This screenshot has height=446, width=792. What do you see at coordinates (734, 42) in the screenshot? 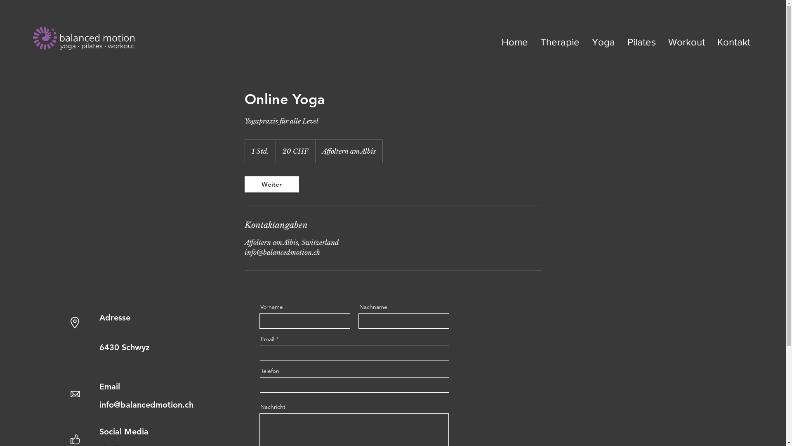
I see `Kontakt` at bounding box center [734, 42].